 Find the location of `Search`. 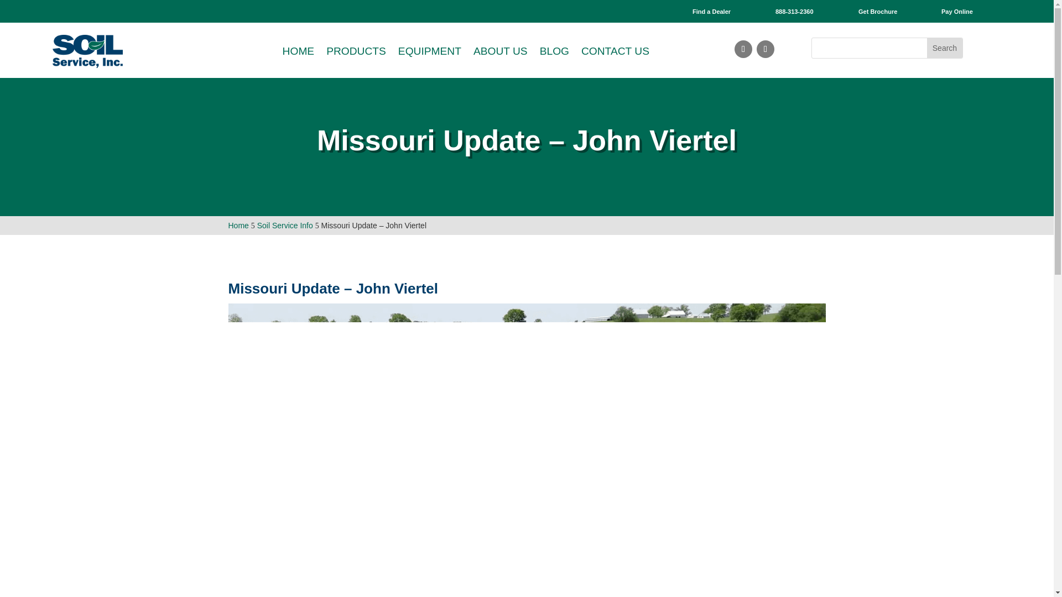

Search is located at coordinates (945, 48).